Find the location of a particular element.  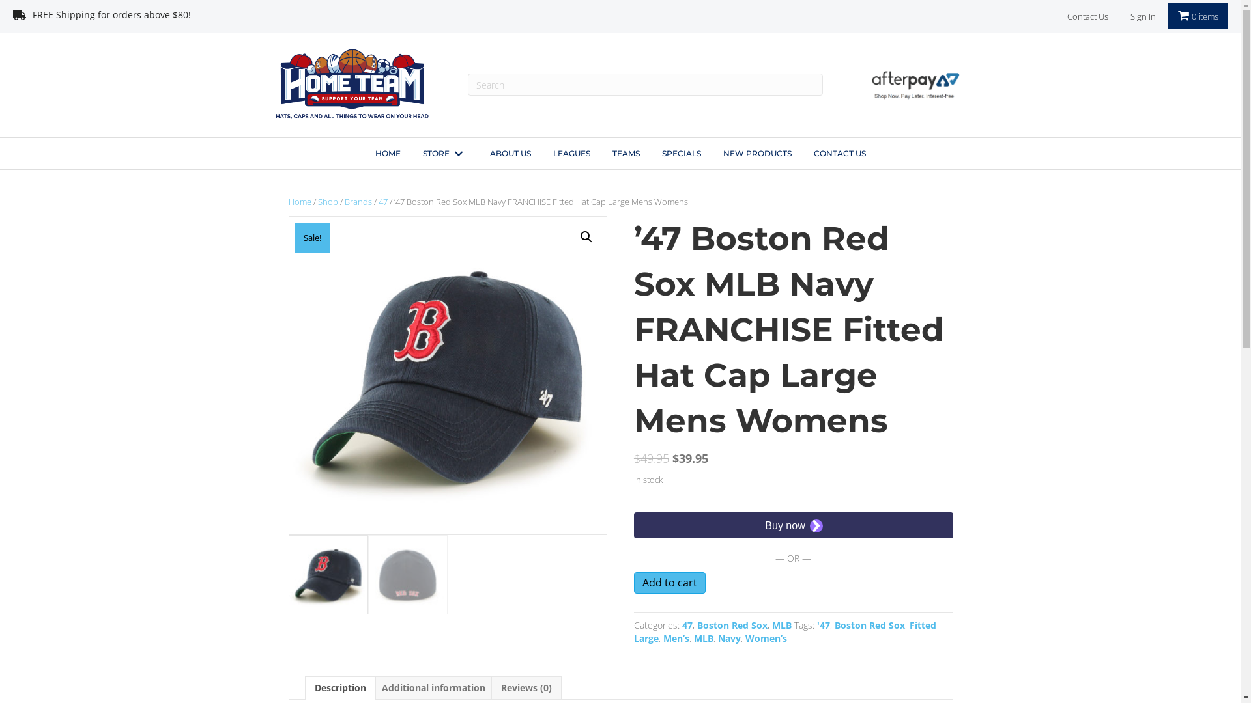

NEW PRODUCTS is located at coordinates (757, 154).